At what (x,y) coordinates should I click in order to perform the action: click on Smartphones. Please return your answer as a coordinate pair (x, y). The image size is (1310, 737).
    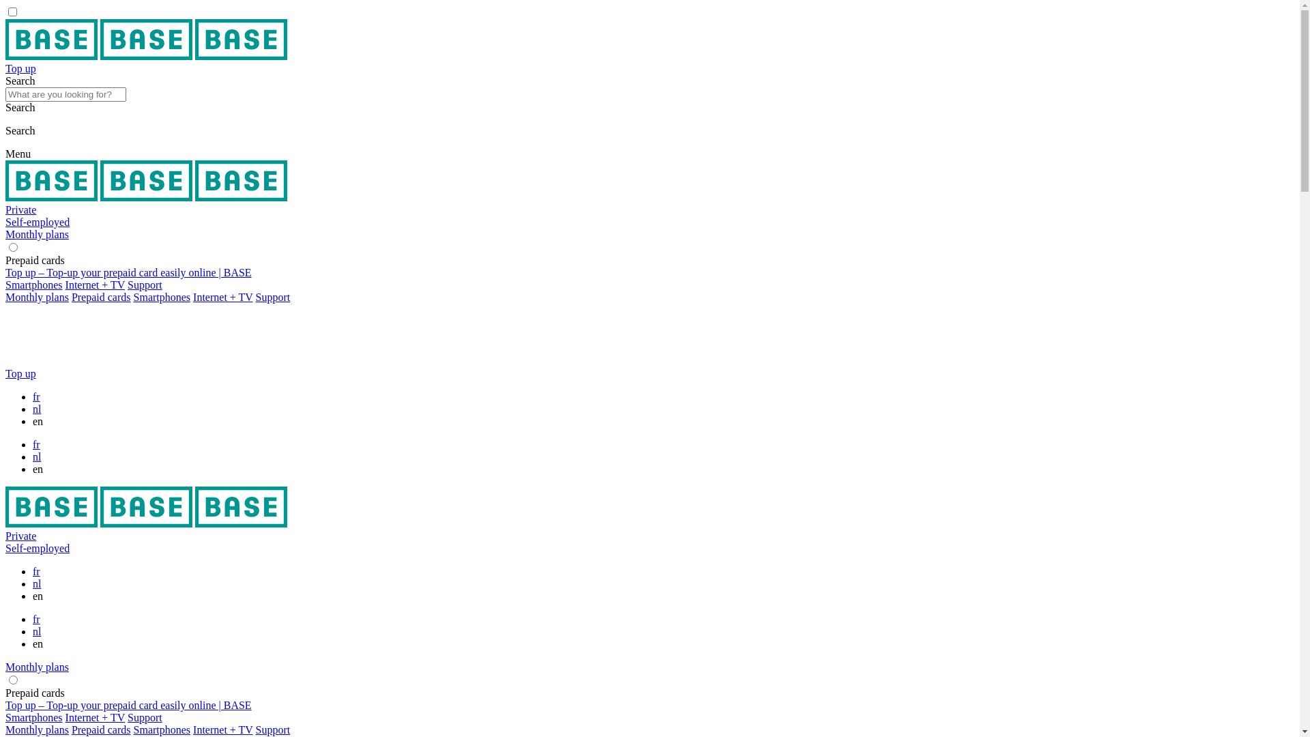
    Looking at the image, I should click on (162, 730).